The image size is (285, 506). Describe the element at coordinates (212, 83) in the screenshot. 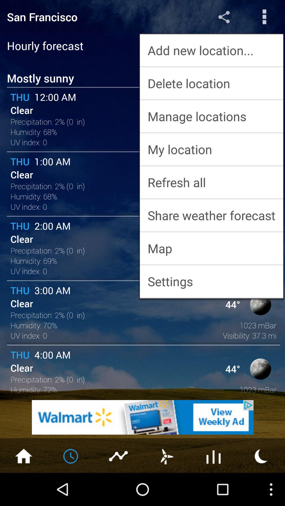

I see `turn on the delete location` at that location.